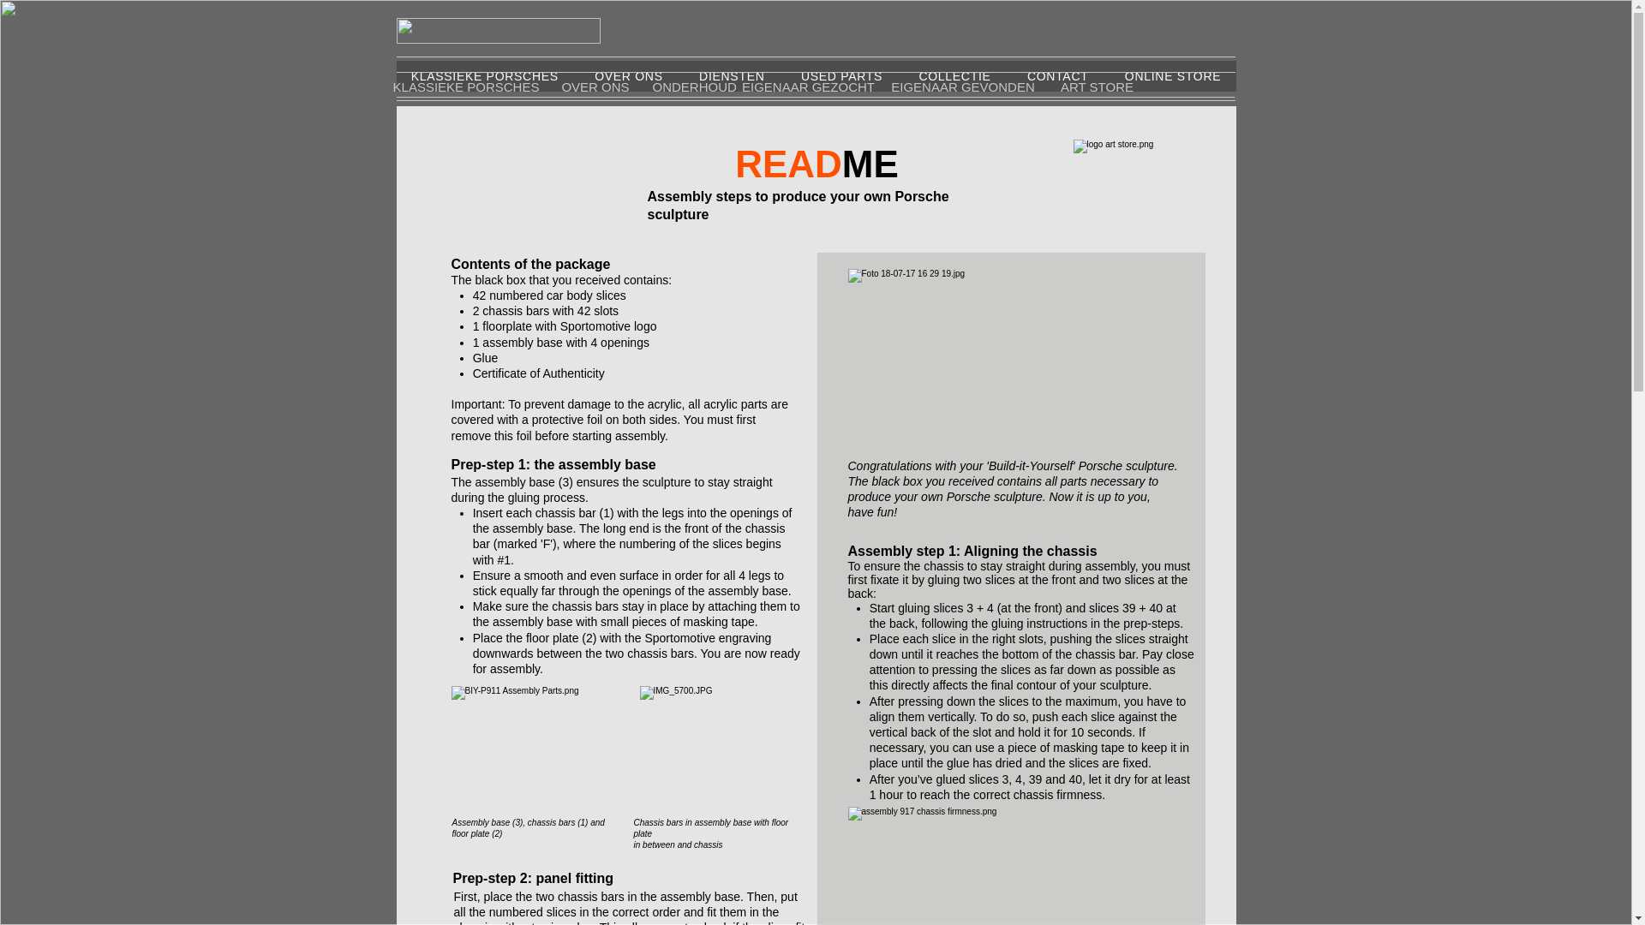 This screenshot has width=1645, height=925. I want to click on USED PARTS, so click(841, 75).